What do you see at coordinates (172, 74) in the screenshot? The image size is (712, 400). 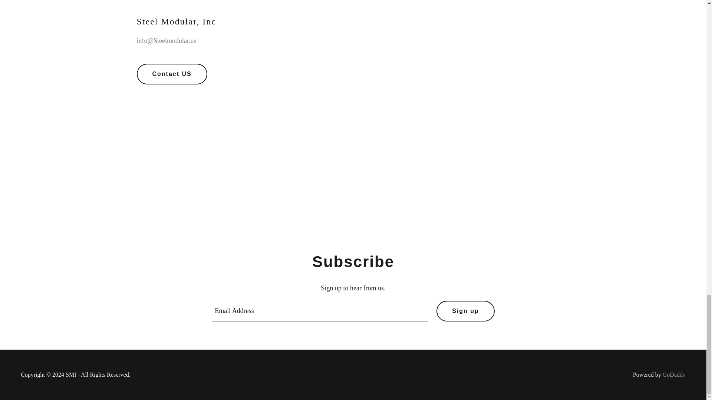 I see `Contact US` at bounding box center [172, 74].